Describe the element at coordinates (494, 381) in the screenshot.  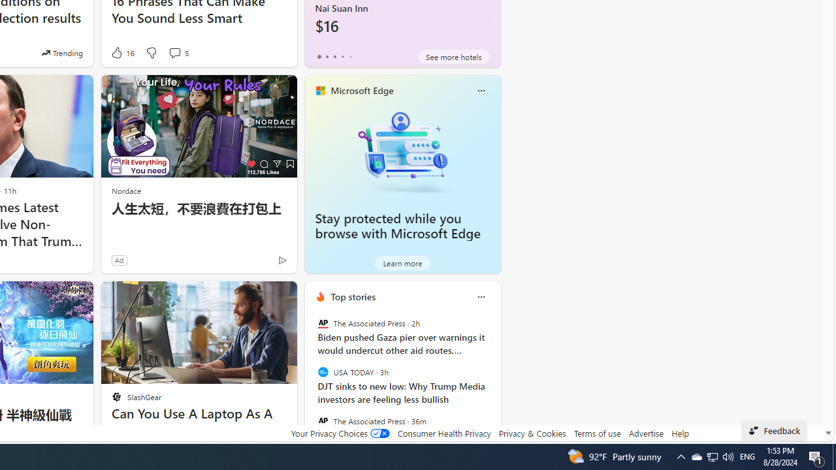
I see `next` at that location.